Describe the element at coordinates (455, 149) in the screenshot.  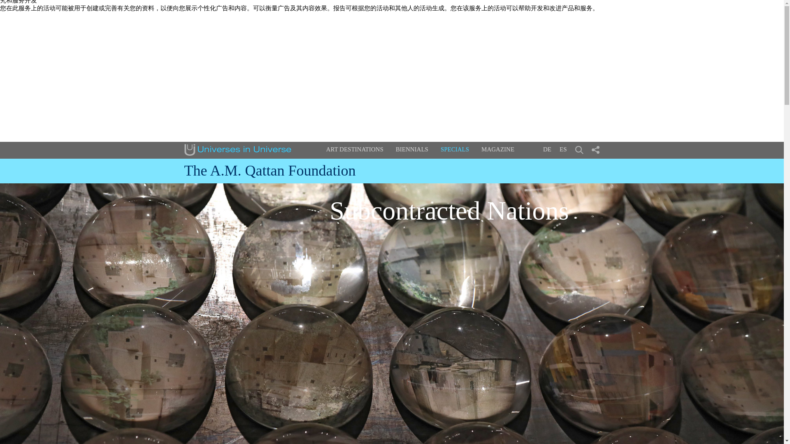
I see `Specials` at that location.